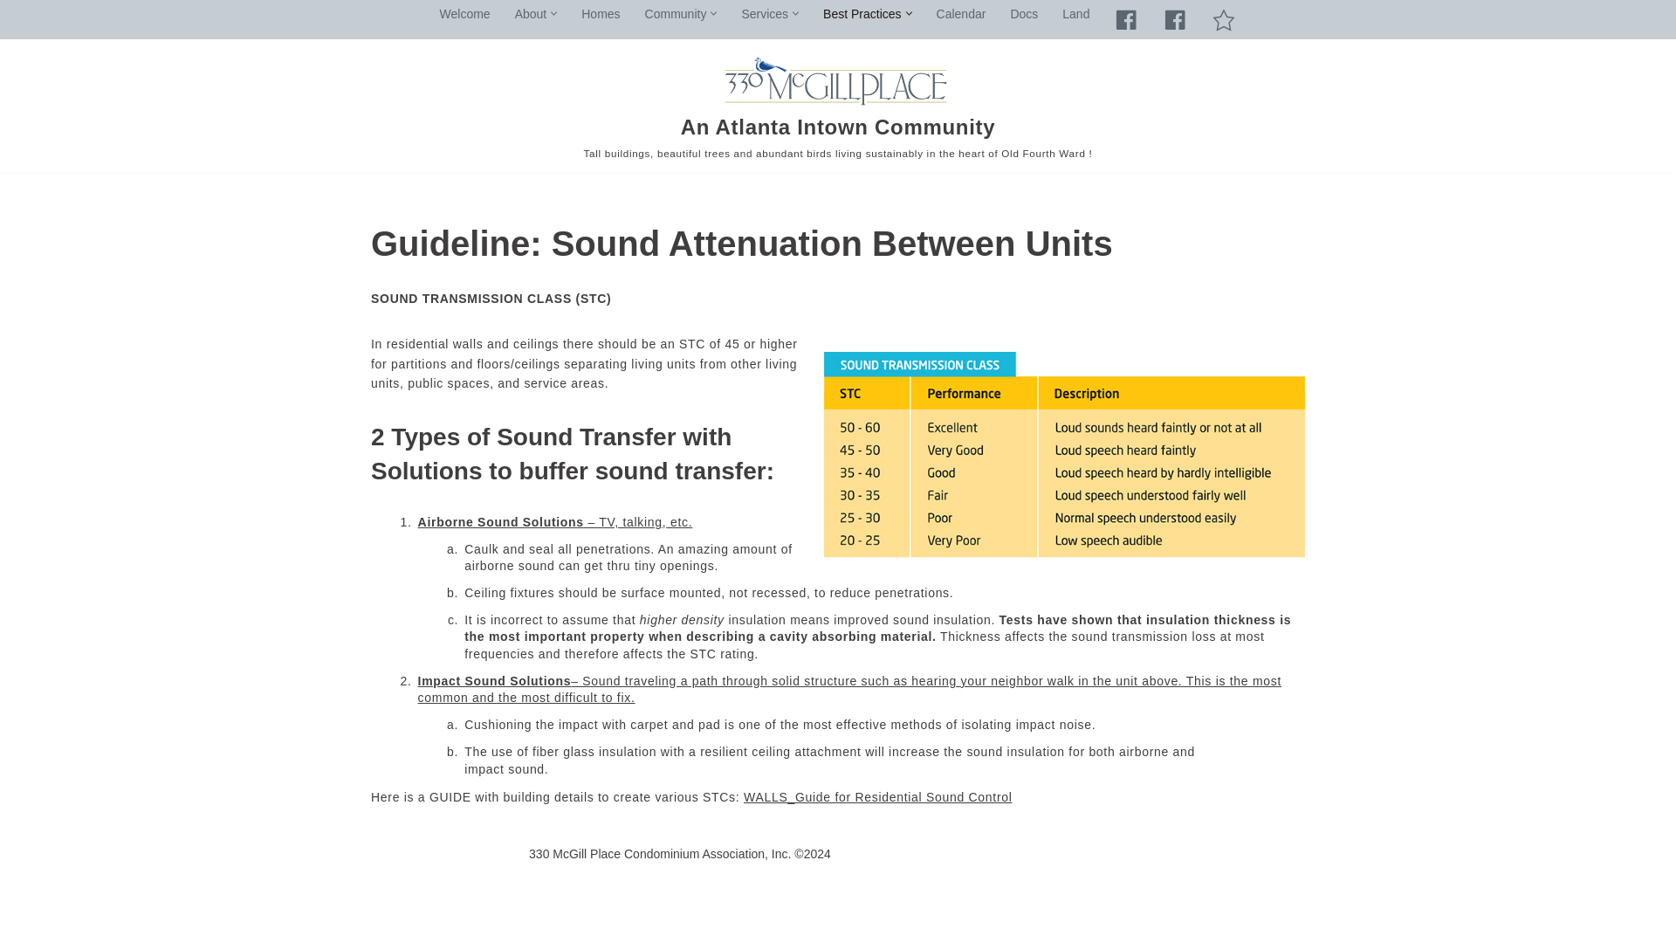 Image resolution: width=1676 pixels, height=943 pixels. Describe the element at coordinates (676, 12) in the screenshot. I see `Community` at that location.